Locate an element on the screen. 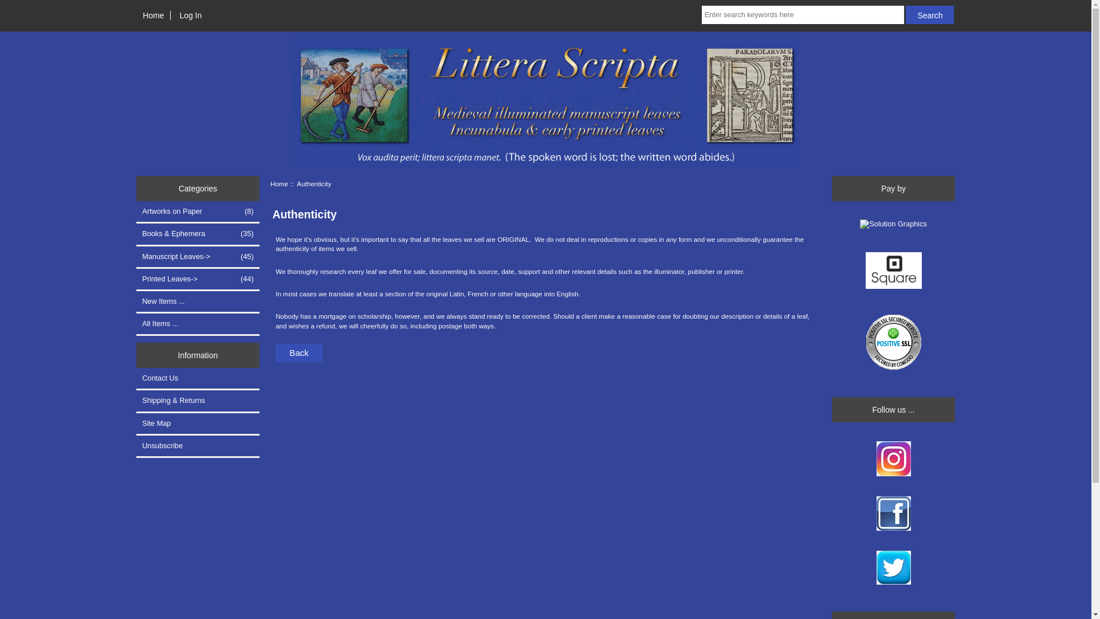 The width and height of the screenshot is (1100, 619). Home is located at coordinates (280, 183).